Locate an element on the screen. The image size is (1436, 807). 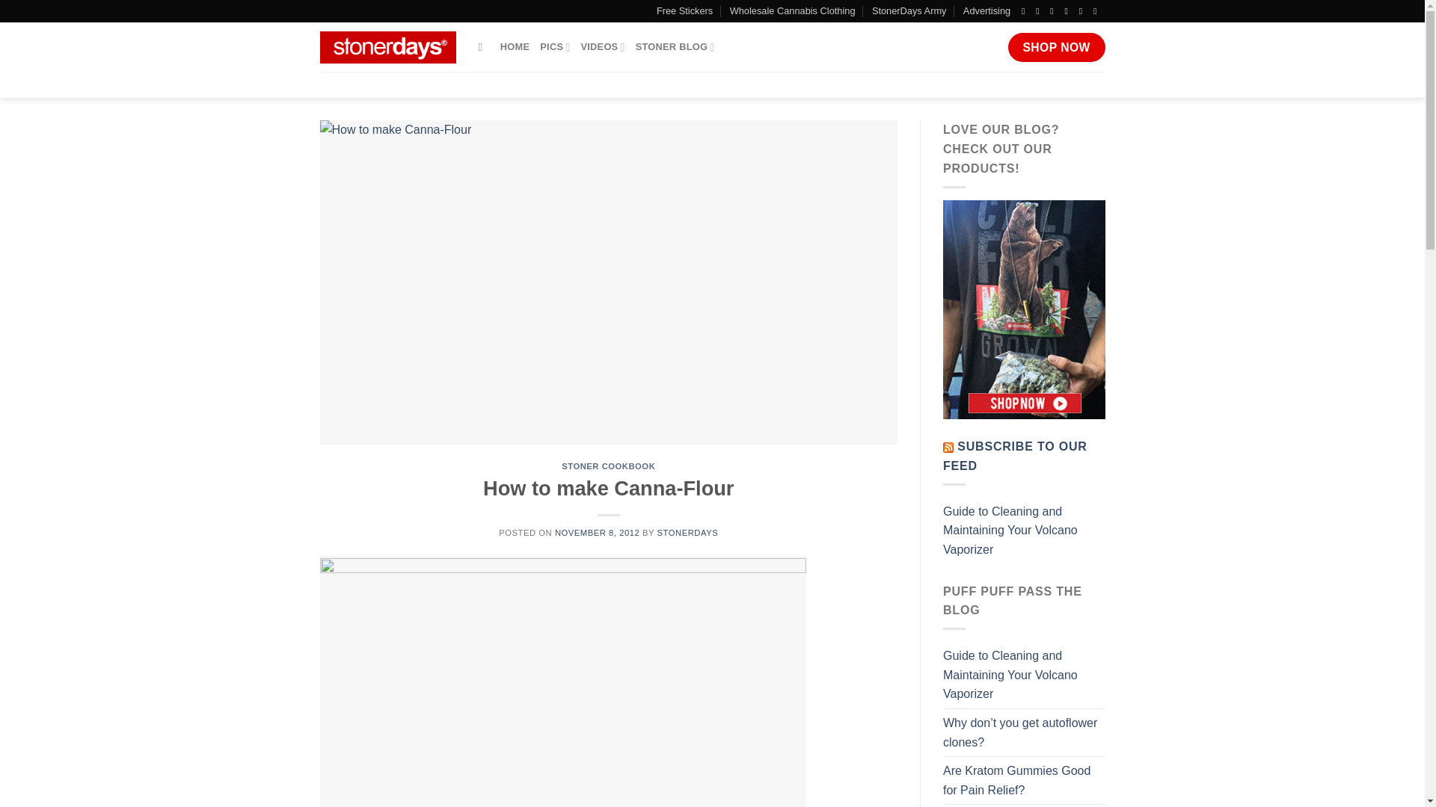
Advertising is located at coordinates (987, 11).